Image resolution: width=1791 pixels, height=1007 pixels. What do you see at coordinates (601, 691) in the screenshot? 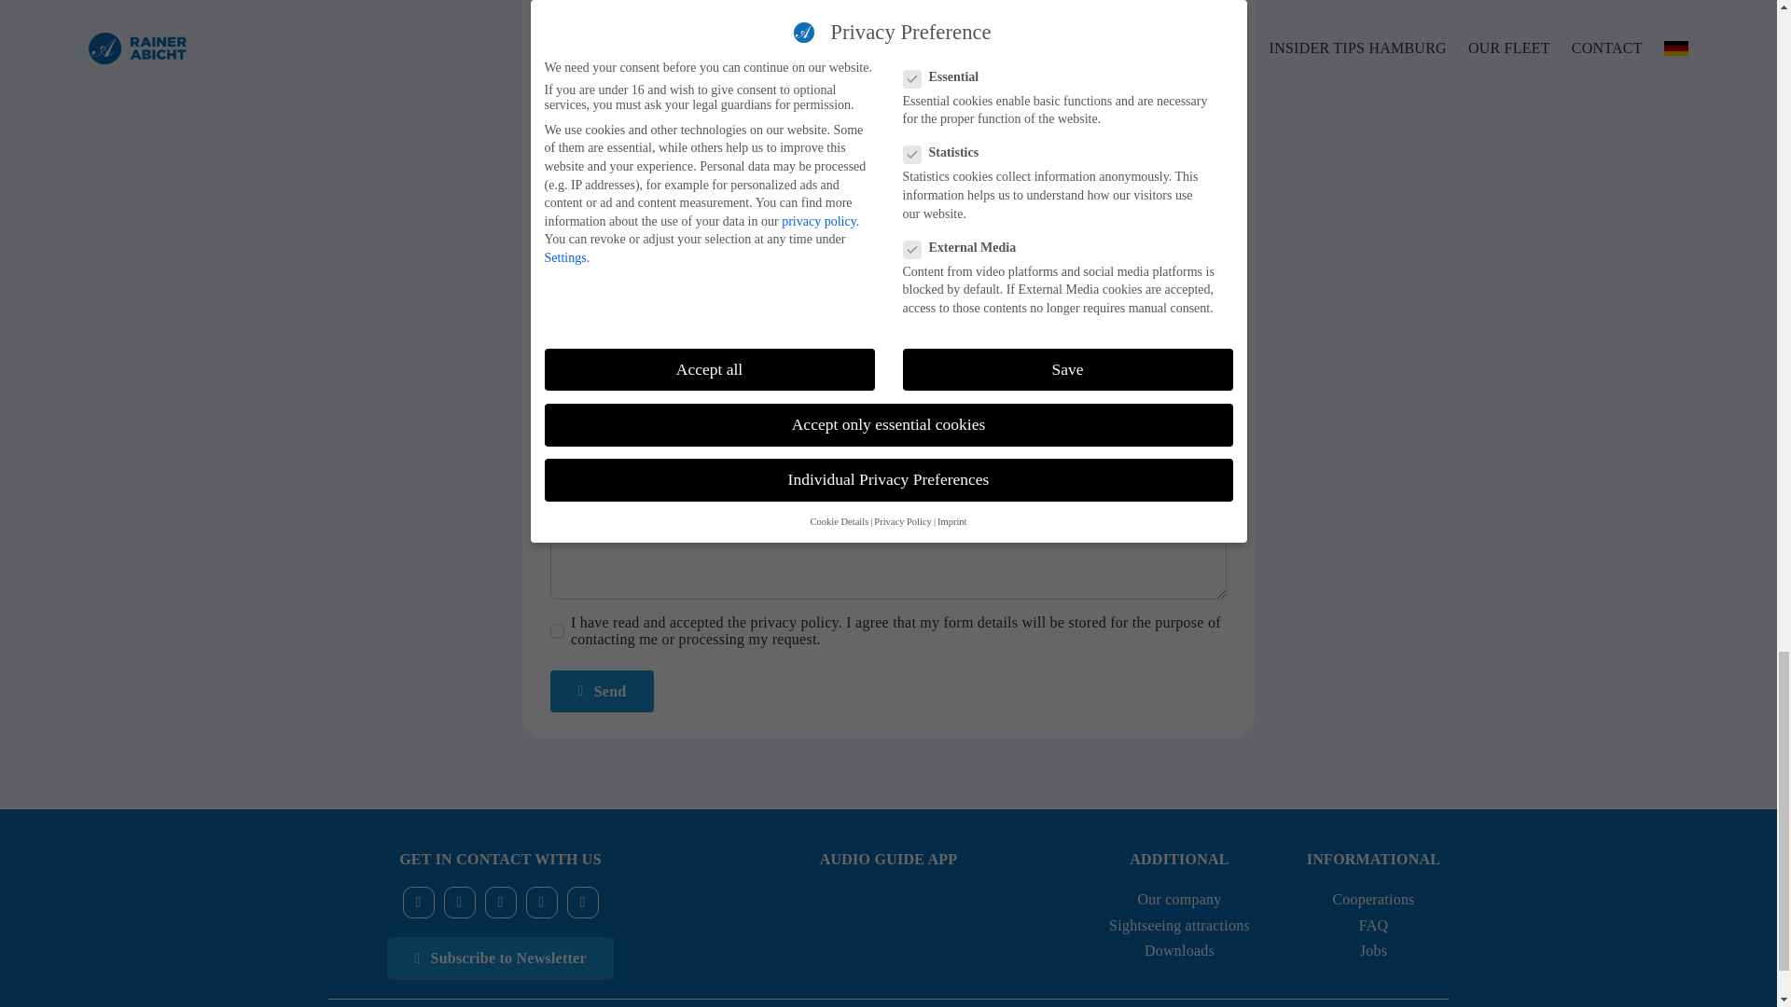
I see `Send` at bounding box center [601, 691].